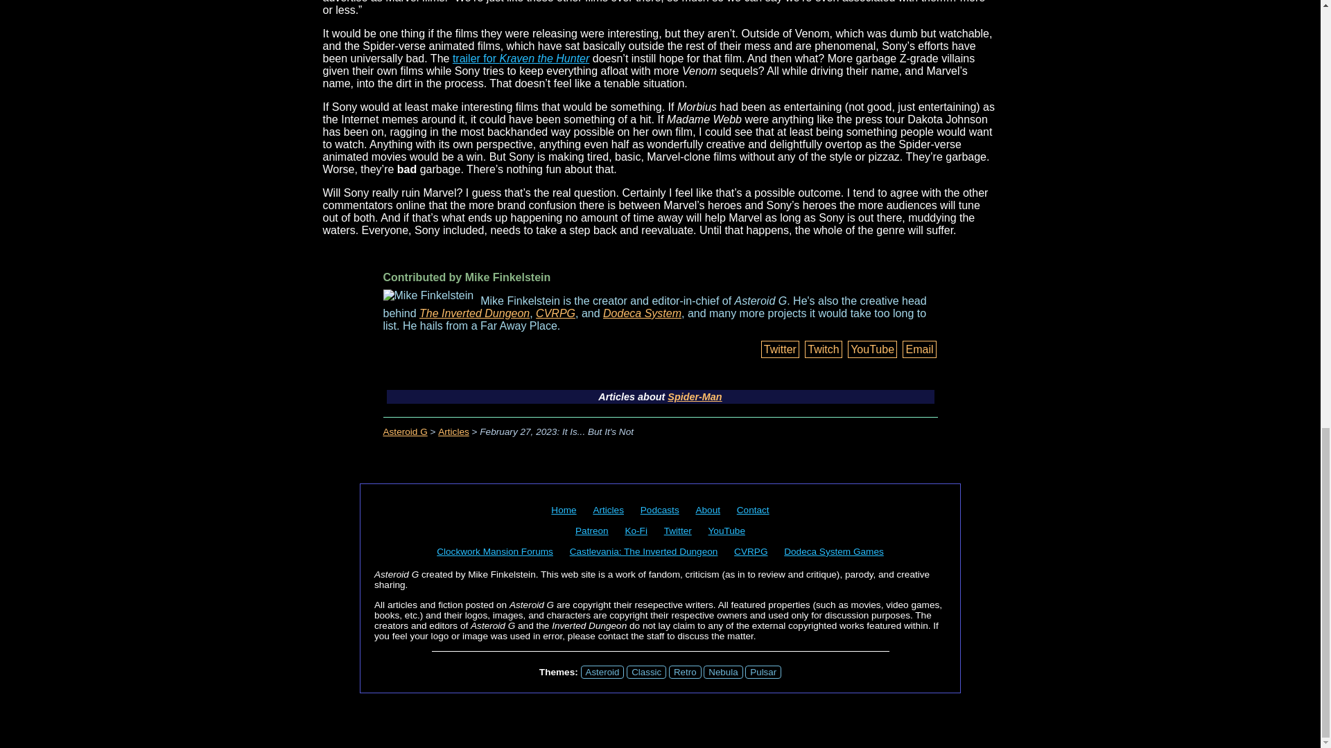  What do you see at coordinates (781, 349) in the screenshot?
I see `Twitter` at bounding box center [781, 349].